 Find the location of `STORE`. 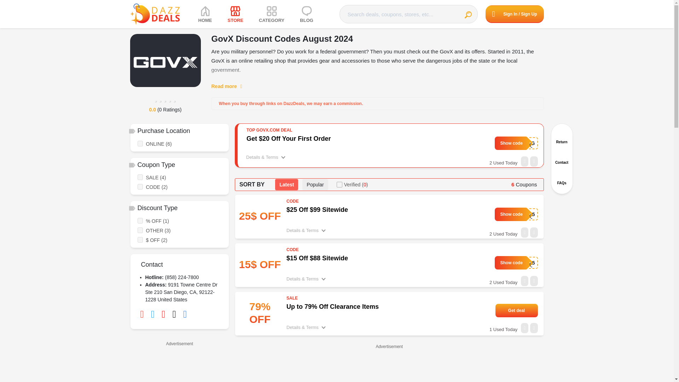

STORE is located at coordinates (236, 14).